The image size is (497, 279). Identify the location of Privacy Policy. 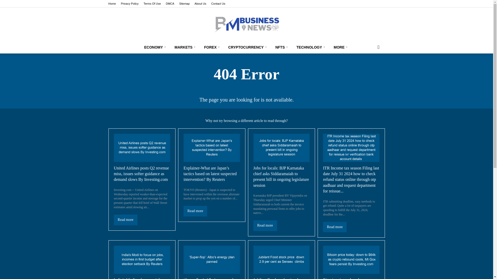
(129, 4).